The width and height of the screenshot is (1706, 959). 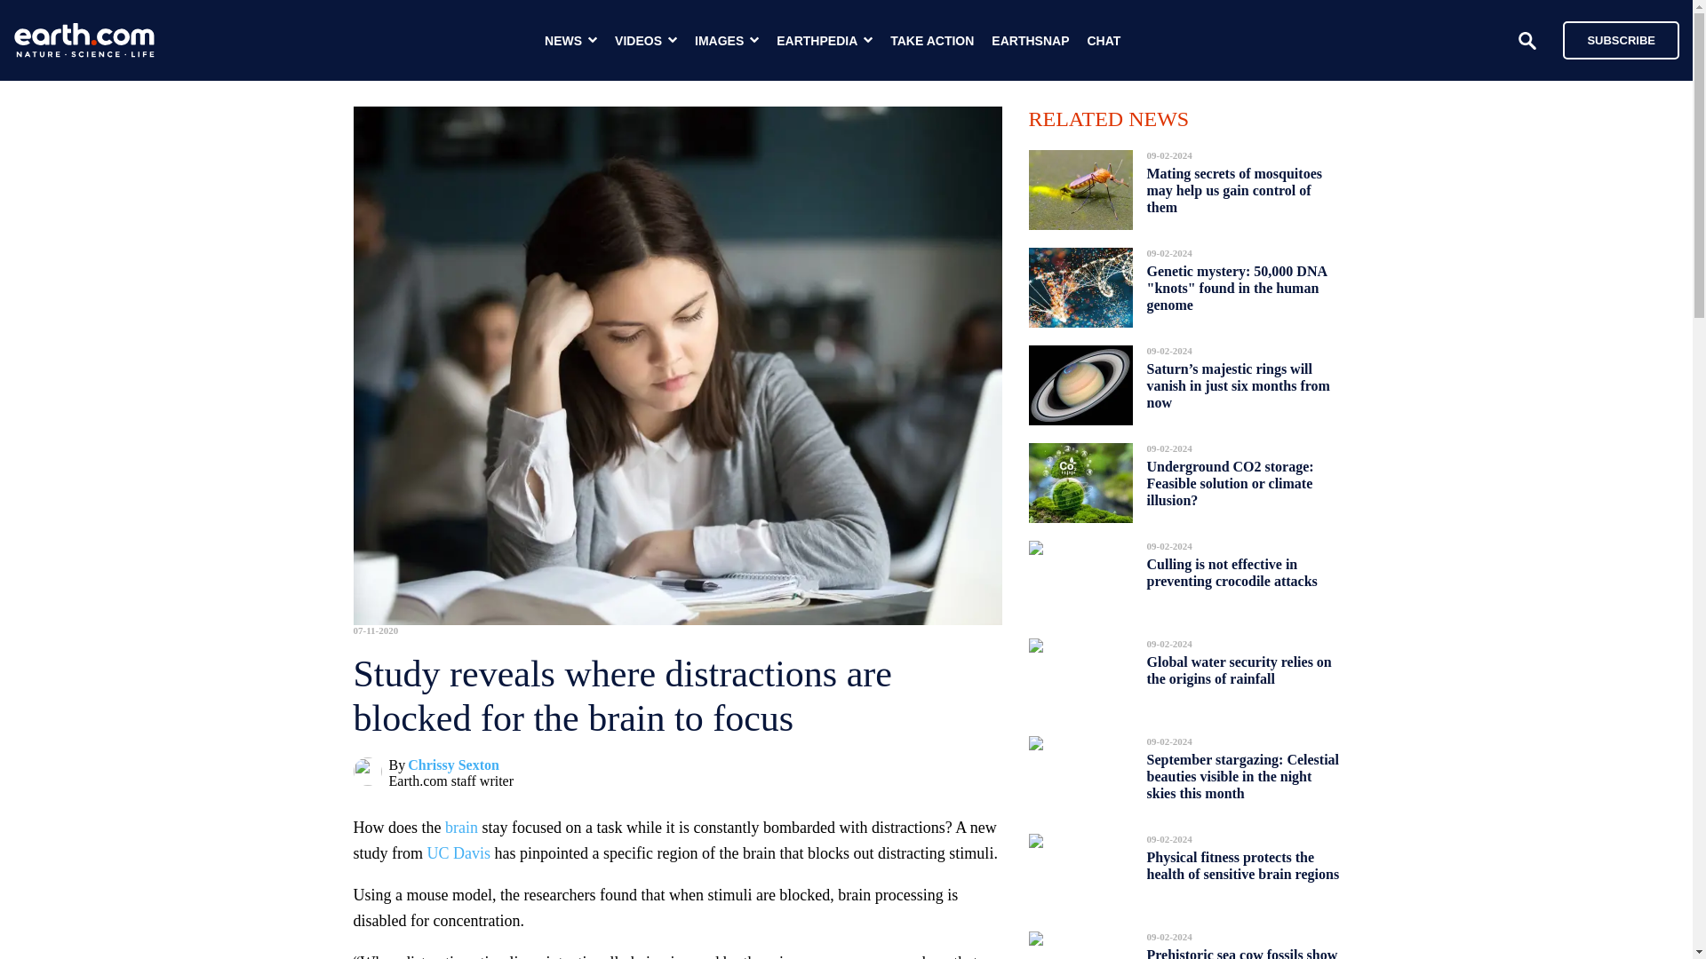 What do you see at coordinates (1104, 41) in the screenshot?
I see `CHAT` at bounding box center [1104, 41].